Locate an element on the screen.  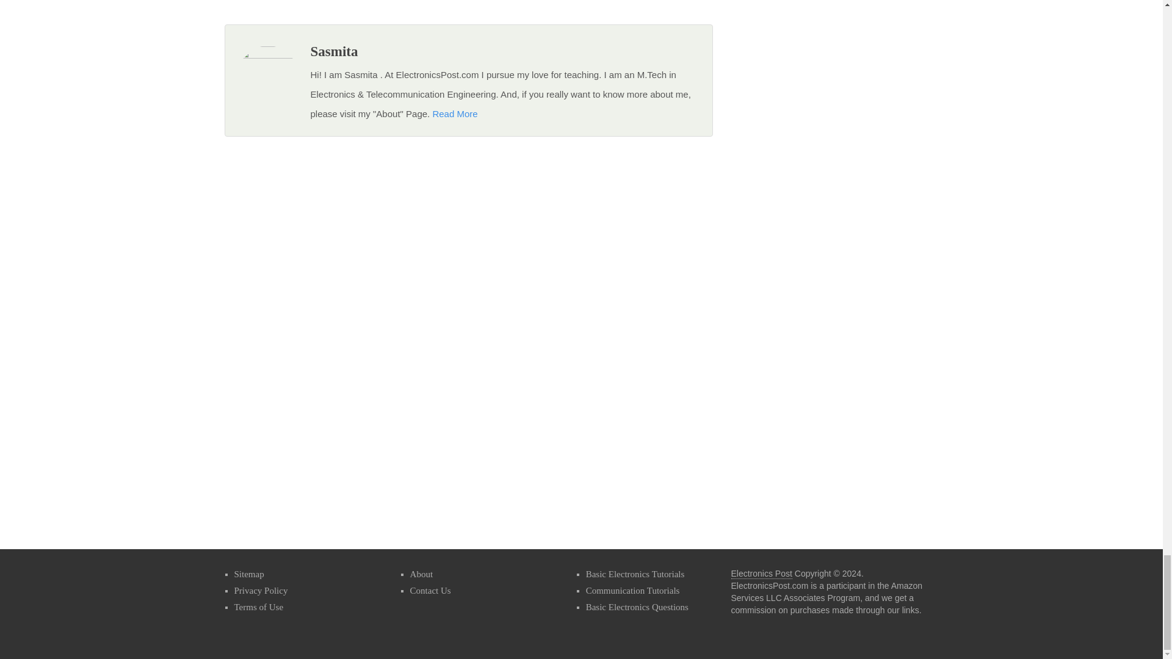
 The Best Electronics Blog is located at coordinates (762, 574).